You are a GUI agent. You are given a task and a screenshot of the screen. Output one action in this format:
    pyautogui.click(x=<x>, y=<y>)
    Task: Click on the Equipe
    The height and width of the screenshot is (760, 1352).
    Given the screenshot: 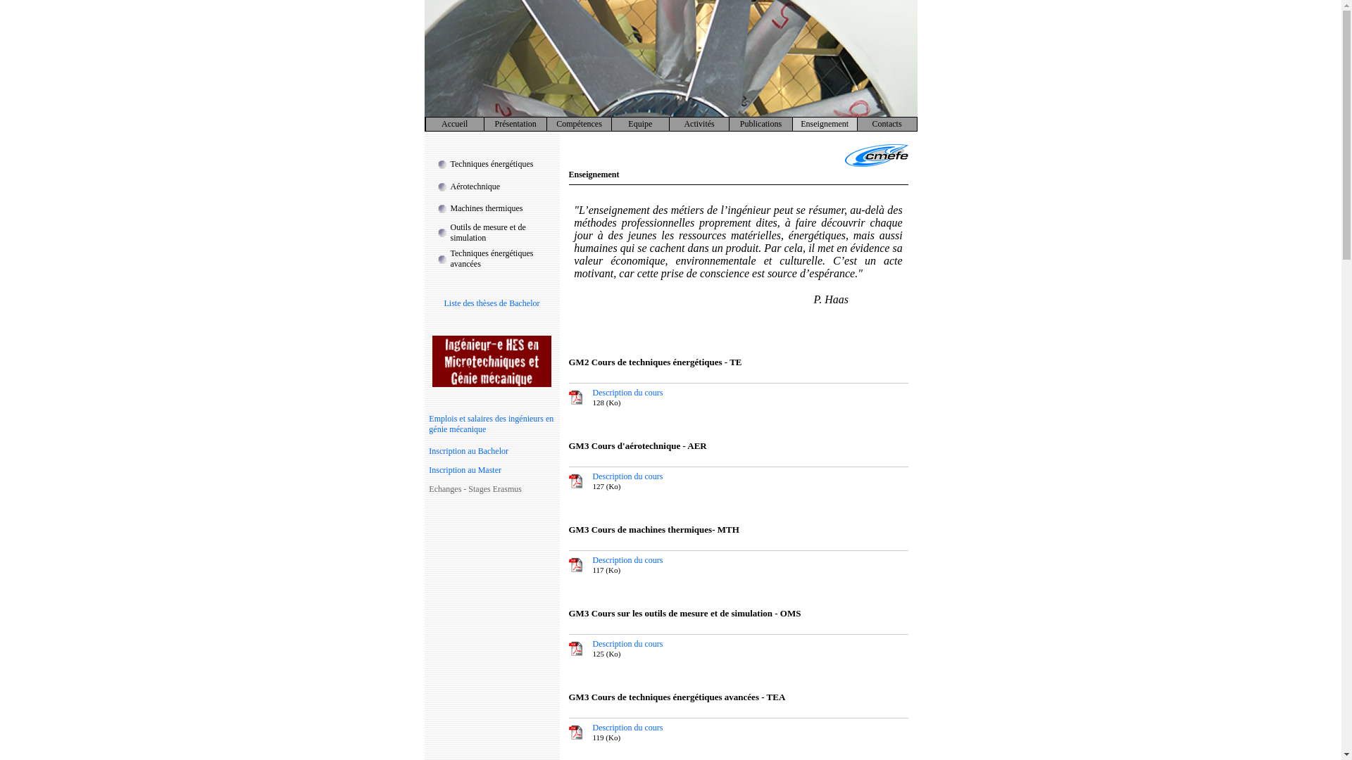 What is the action you would take?
    pyautogui.click(x=640, y=124)
    